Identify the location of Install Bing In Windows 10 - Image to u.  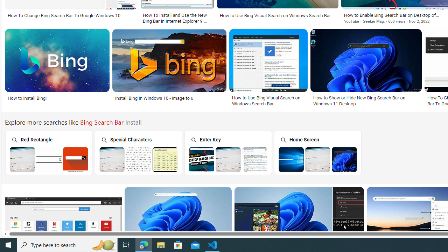
(169, 98).